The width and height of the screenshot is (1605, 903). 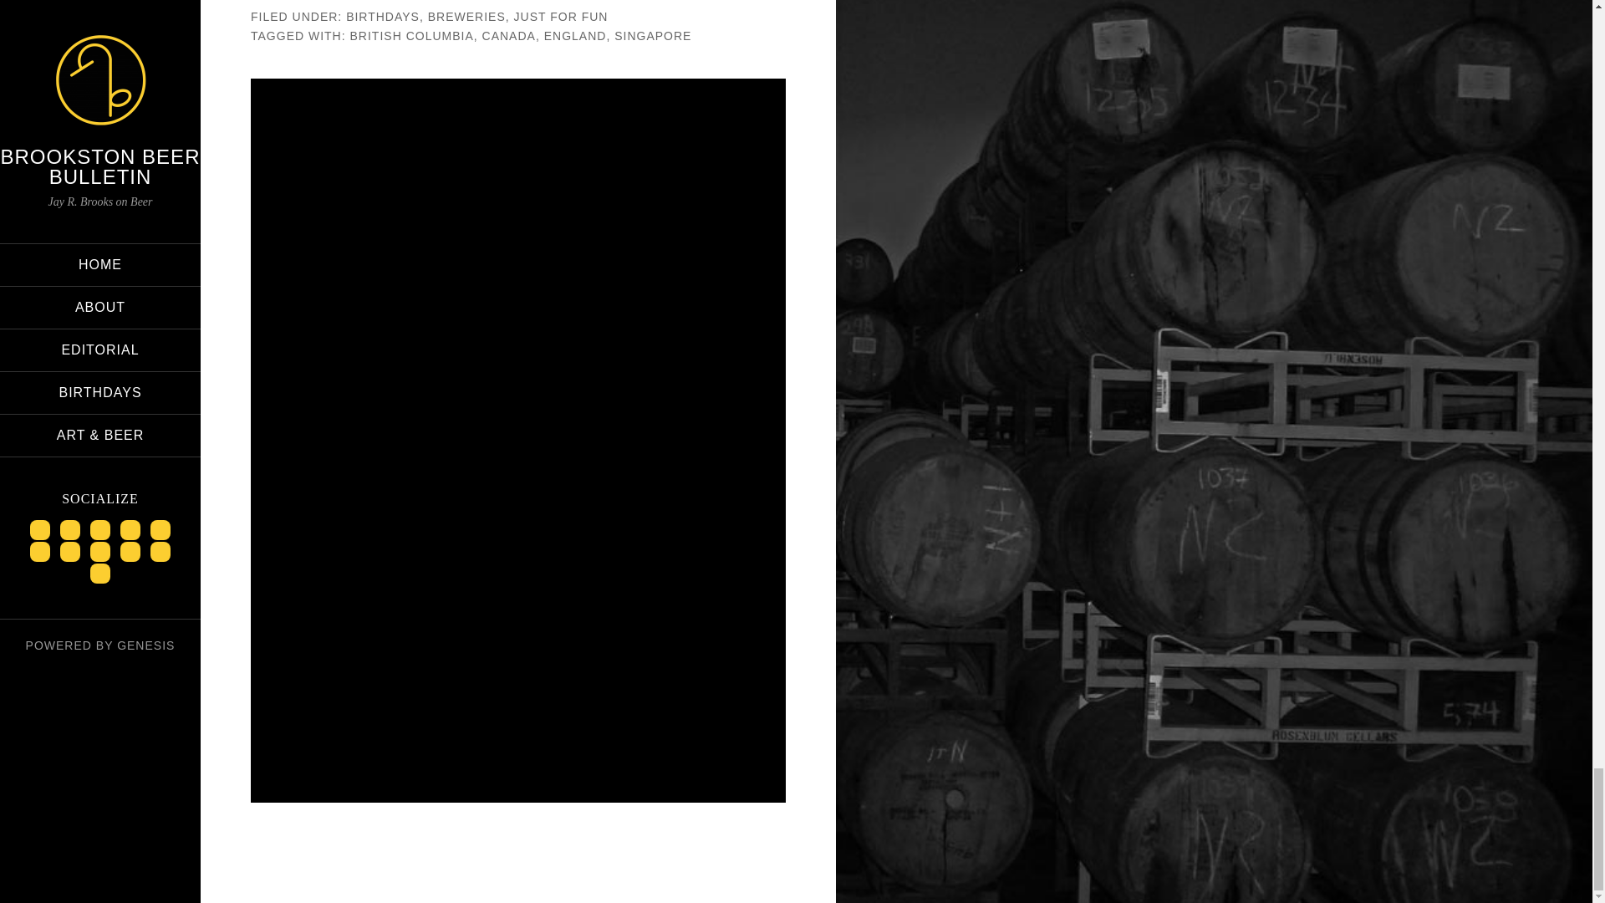 I want to click on BREWERIES, so click(x=466, y=17).